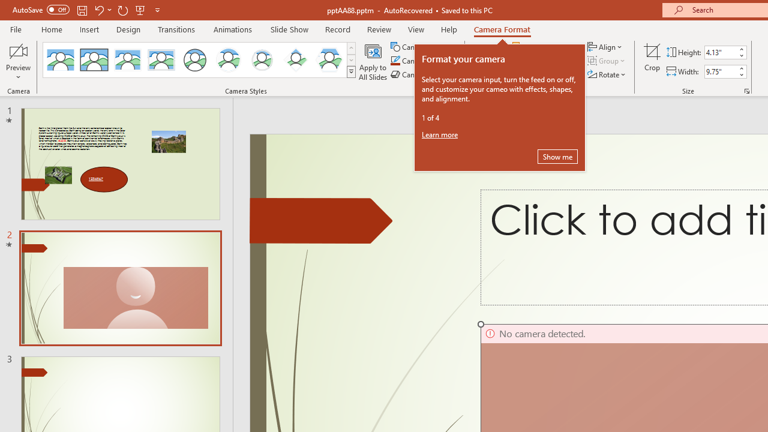 The width and height of the screenshot is (768, 432). What do you see at coordinates (329, 60) in the screenshot?
I see `Center Shadow Hexagon` at bounding box center [329, 60].